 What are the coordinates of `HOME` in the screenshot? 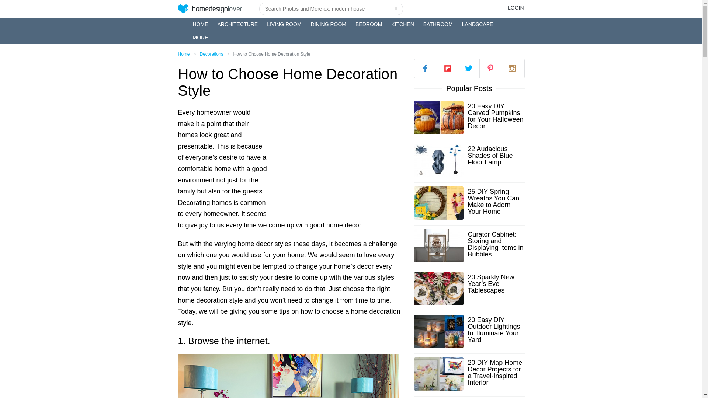 It's located at (200, 24).